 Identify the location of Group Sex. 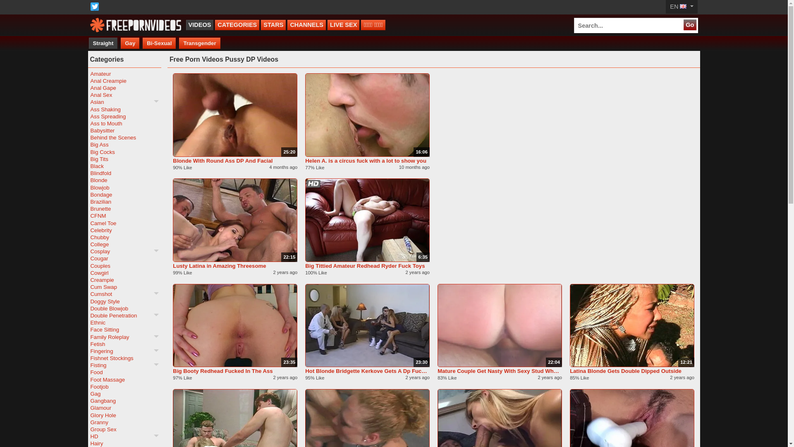
(124, 430).